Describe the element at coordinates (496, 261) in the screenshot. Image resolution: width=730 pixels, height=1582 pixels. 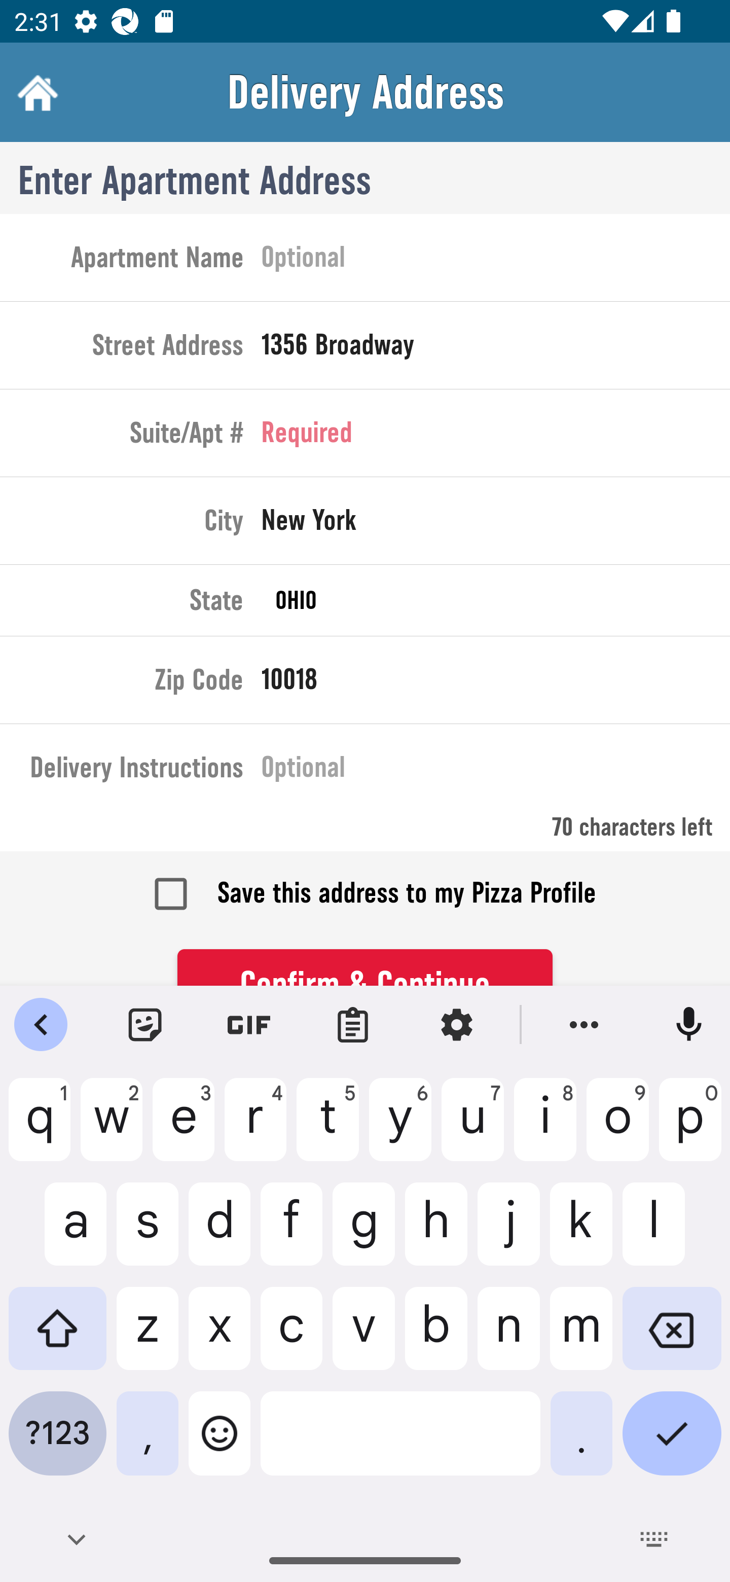
I see `Optional` at that location.